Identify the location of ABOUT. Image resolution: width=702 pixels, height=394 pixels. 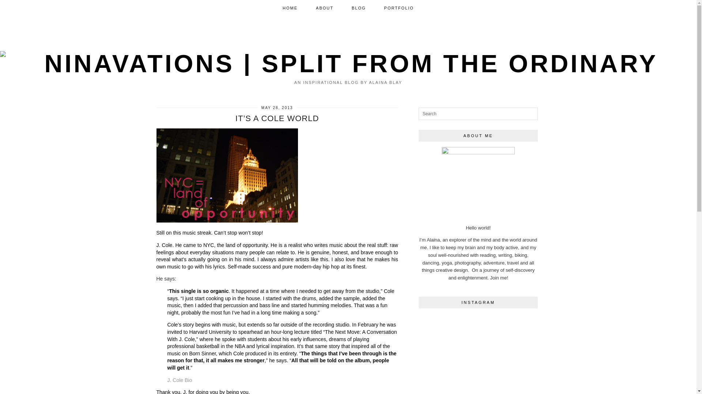
(325, 8).